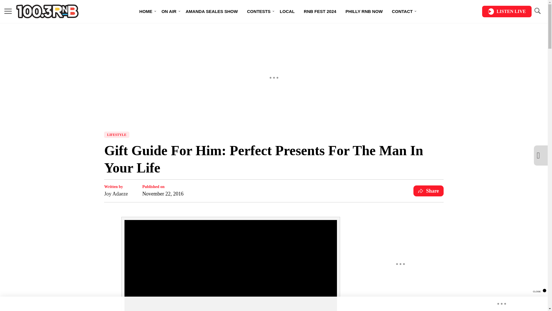  What do you see at coordinates (364, 12) in the screenshot?
I see `PHILLY RNB NOW` at bounding box center [364, 12].